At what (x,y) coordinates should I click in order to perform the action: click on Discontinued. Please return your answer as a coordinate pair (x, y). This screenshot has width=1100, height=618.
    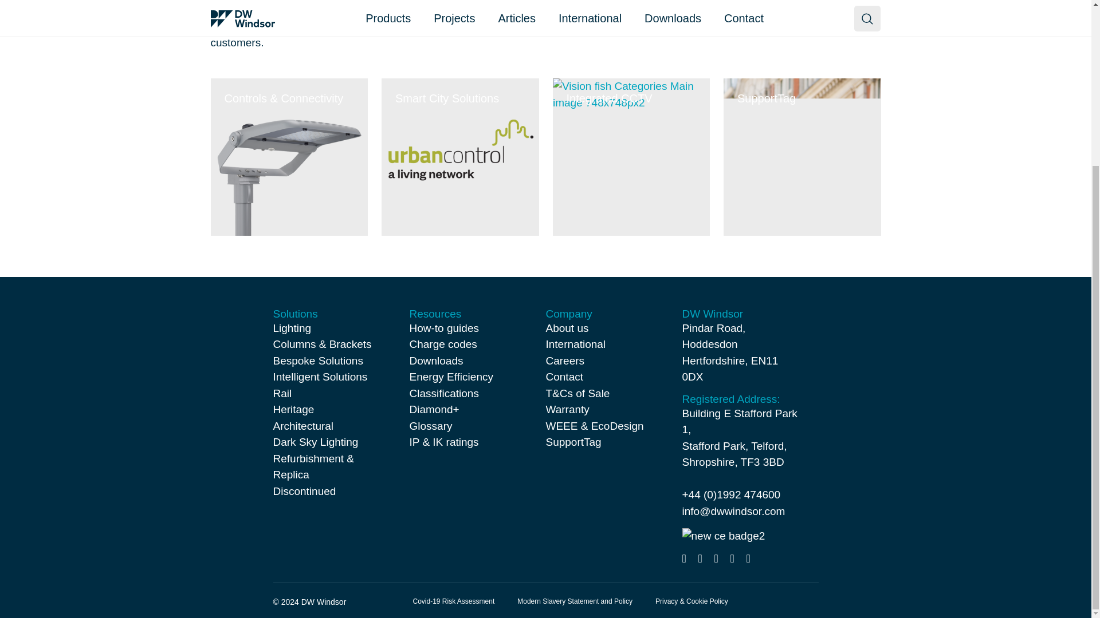
    Looking at the image, I should click on (304, 491).